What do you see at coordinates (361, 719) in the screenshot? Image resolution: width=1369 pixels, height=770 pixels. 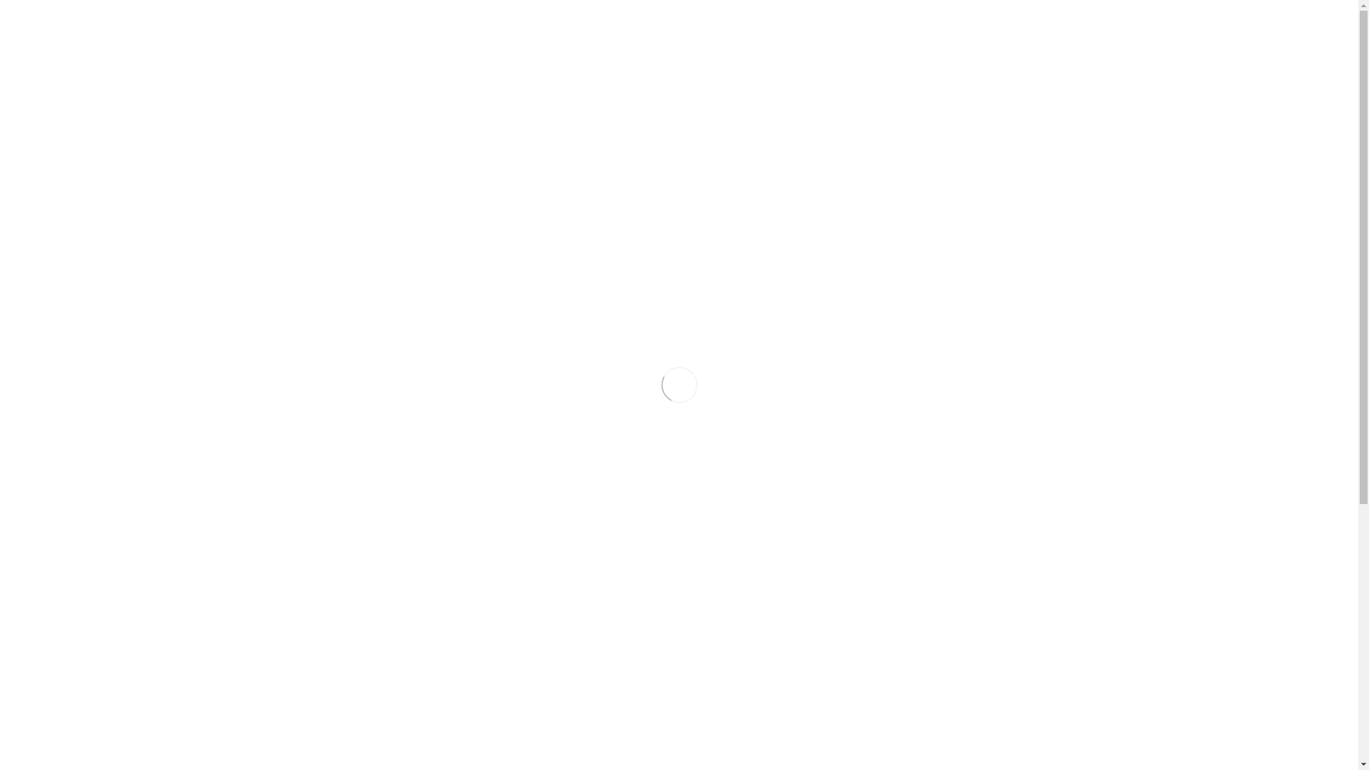 I see `BIJOUX` at bounding box center [361, 719].